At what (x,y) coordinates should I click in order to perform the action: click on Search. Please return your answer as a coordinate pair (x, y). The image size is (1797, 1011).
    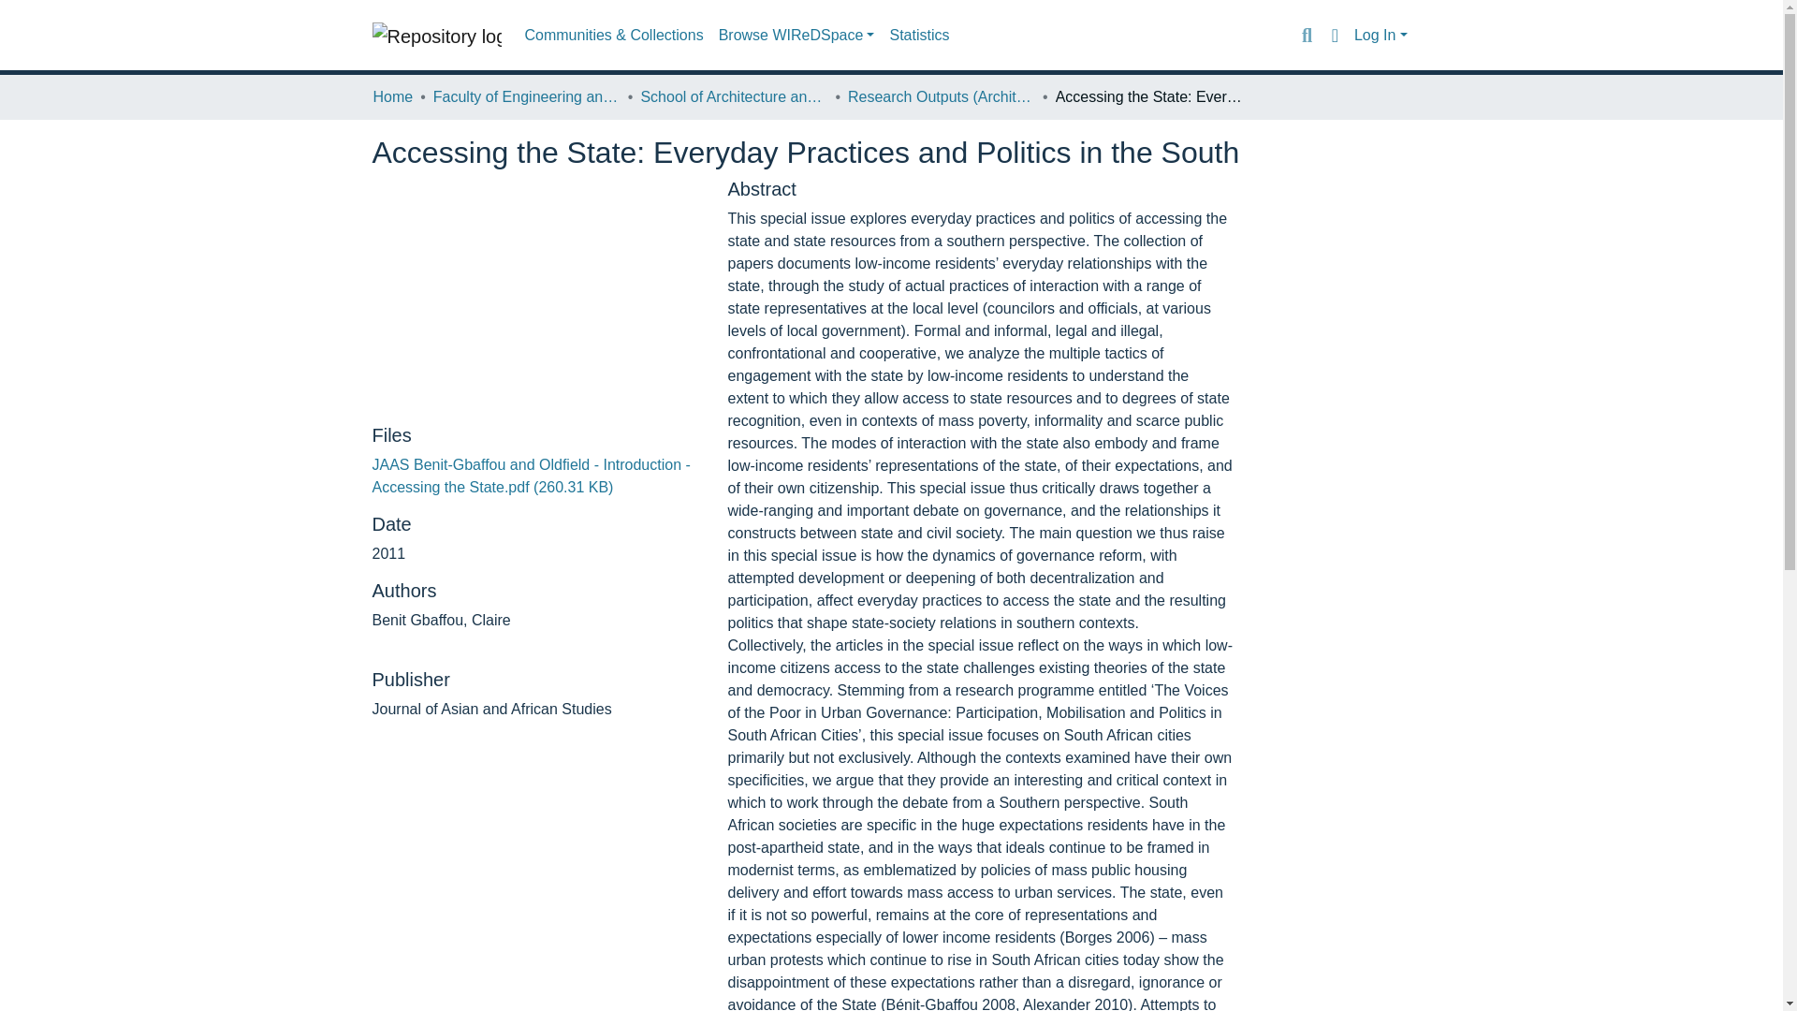
    Looking at the image, I should click on (1307, 35).